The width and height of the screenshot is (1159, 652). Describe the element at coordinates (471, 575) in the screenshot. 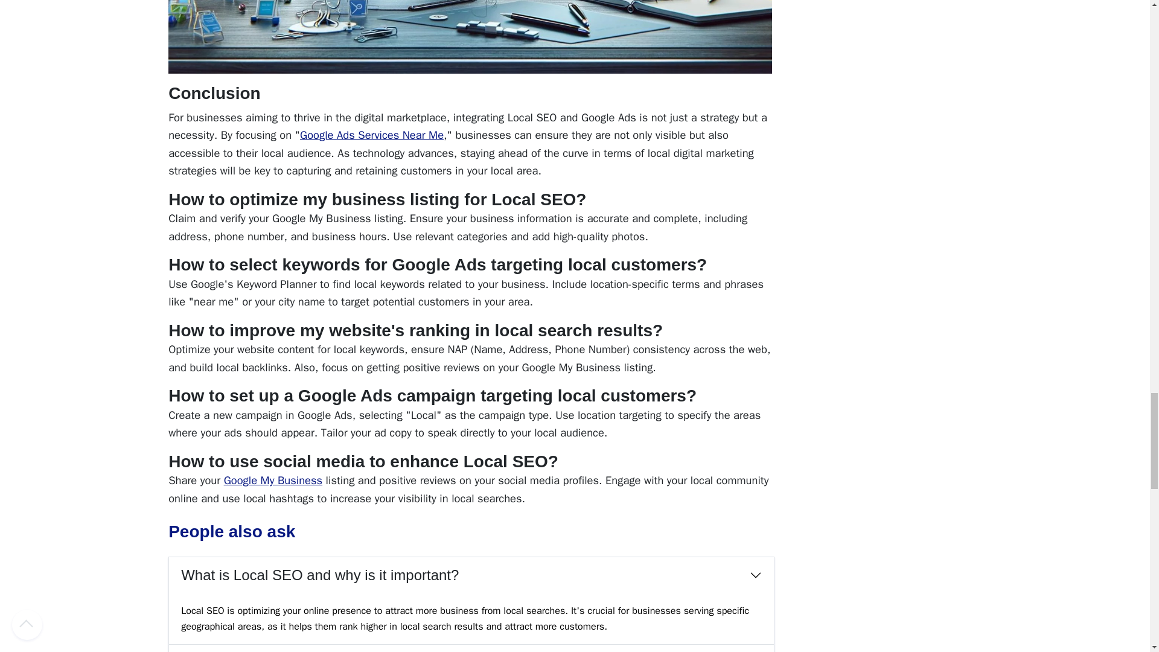

I see `What is Local SEO and why is it important?` at that location.